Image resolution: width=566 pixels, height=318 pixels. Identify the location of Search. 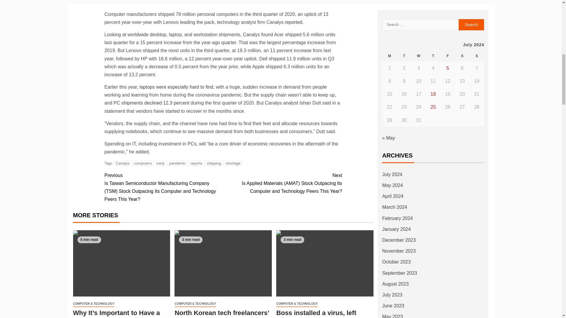
(471, 24).